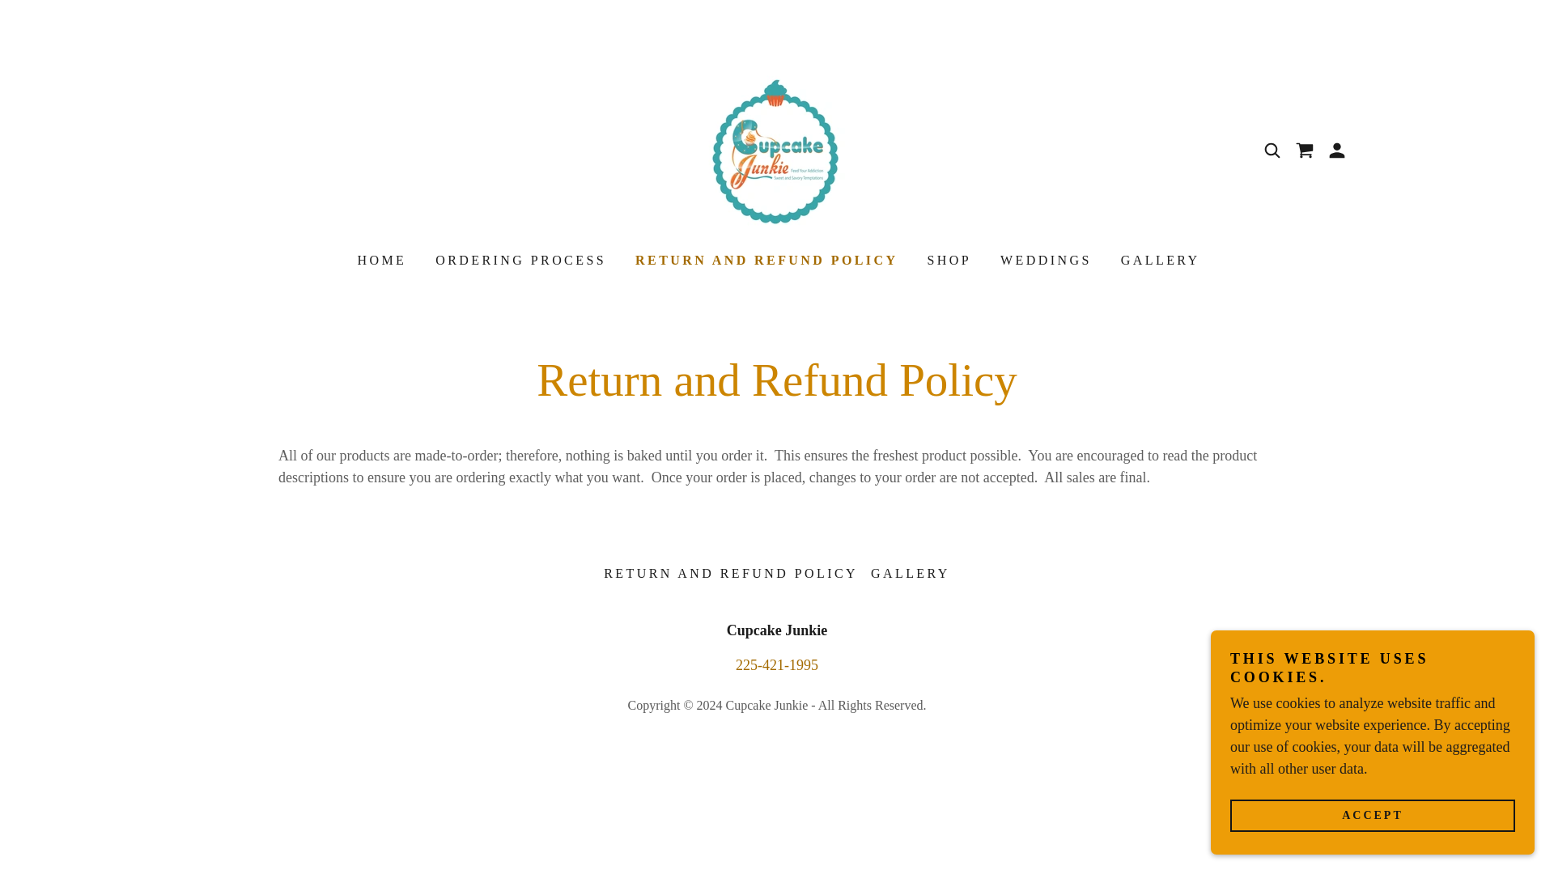 This screenshot has width=1554, height=874. I want to click on GALLERY, so click(1044, 261).